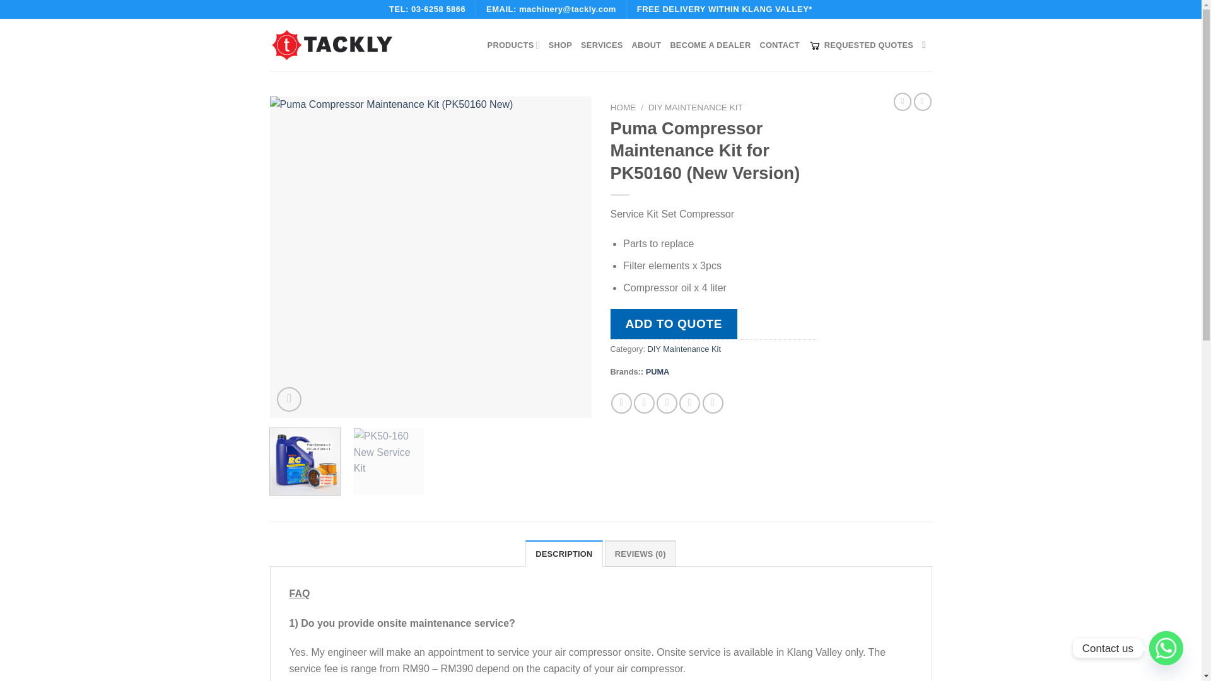 This screenshot has width=1211, height=681. Describe the element at coordinates (689, 403) in the screenshot. I see `Pin on Pinterest` at that location.